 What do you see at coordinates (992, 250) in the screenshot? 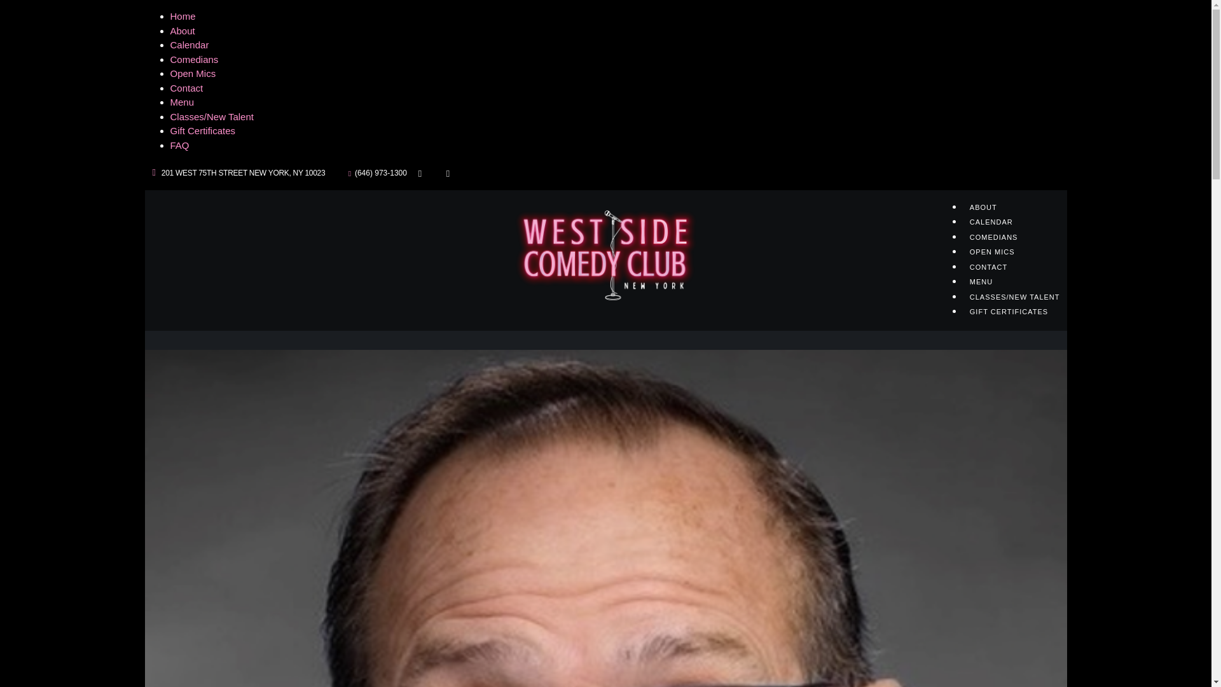
I see `OPEN MICS` at bounding box center [992, 250].